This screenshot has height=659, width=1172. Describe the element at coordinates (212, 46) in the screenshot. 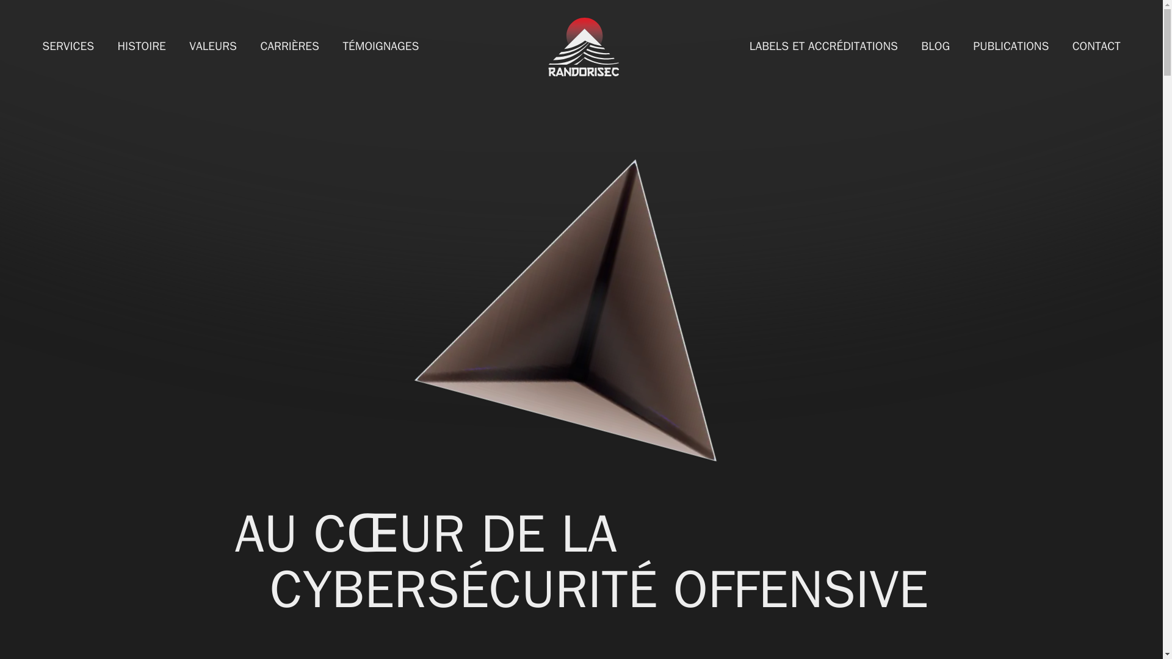

I see `VALEURS` at that location.